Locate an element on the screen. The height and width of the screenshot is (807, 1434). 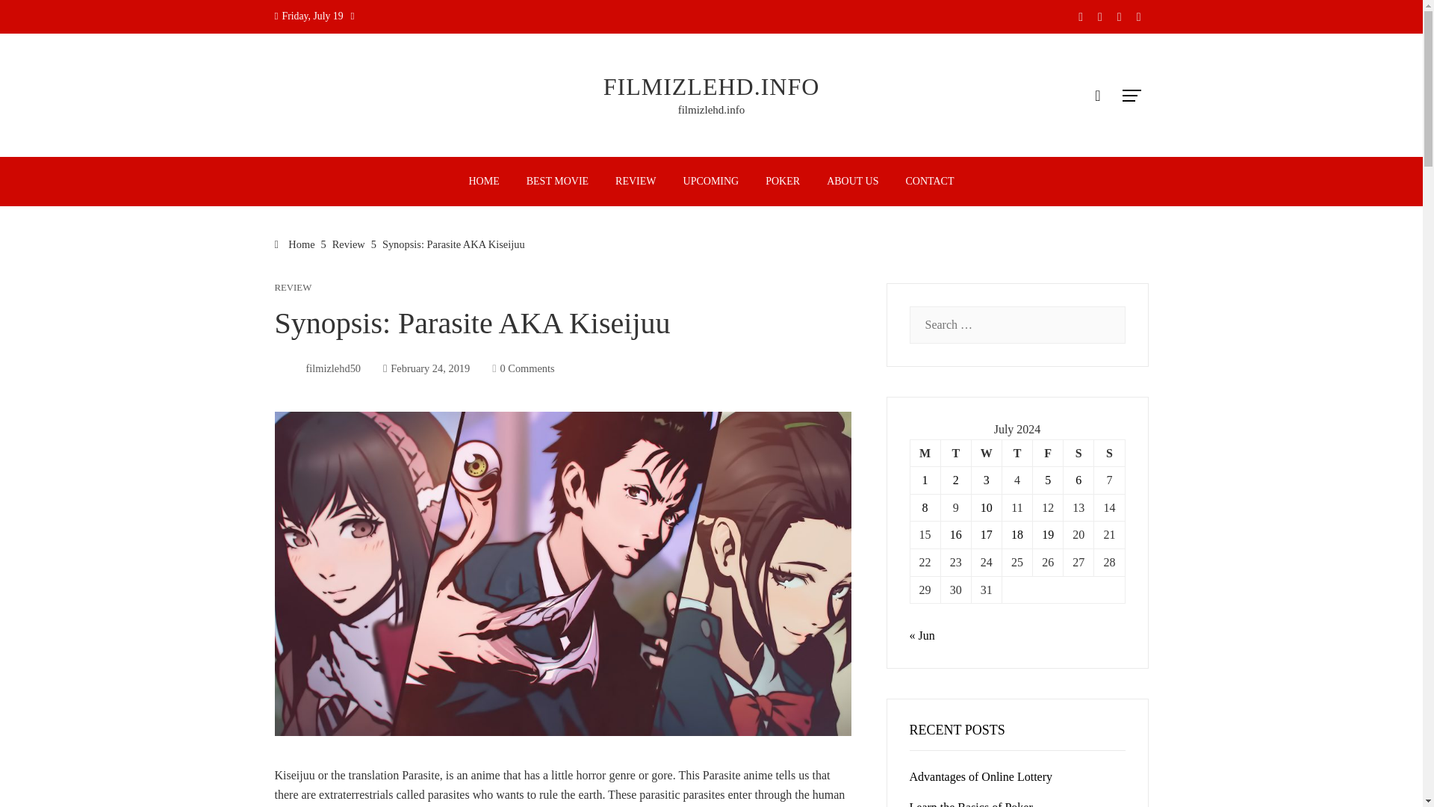
Thursday is located at coordinates (1016, 453).